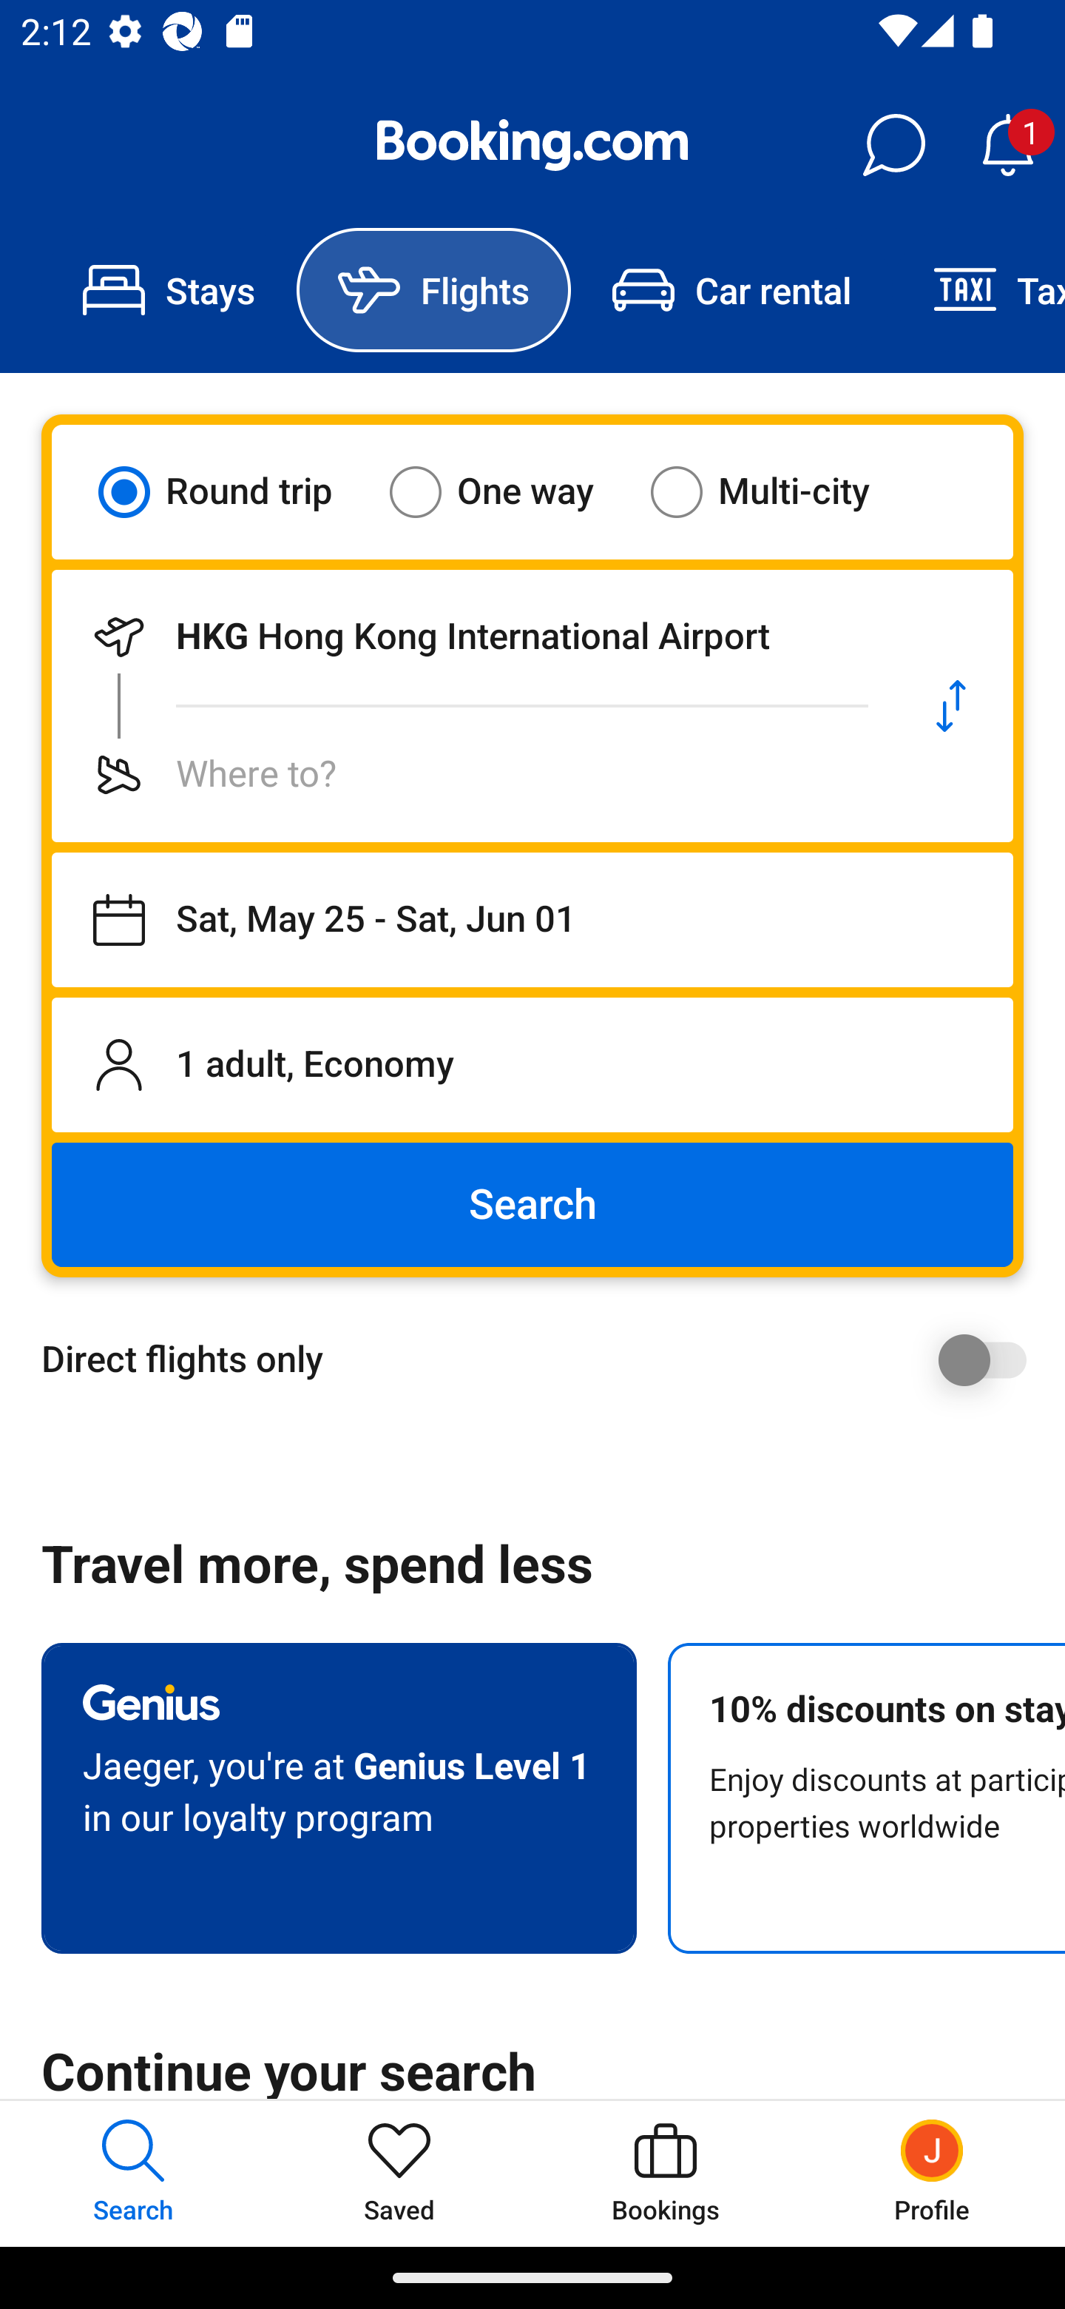  What do you see at coordinates (532, 1064) in the screenshot?
I see `1 adult, Economy` at bounding box center [532, 1064].